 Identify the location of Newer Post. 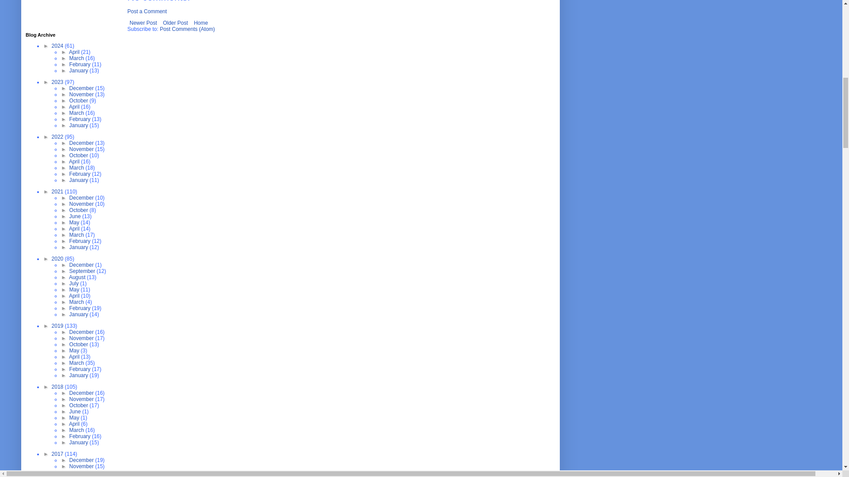
(143, 23).